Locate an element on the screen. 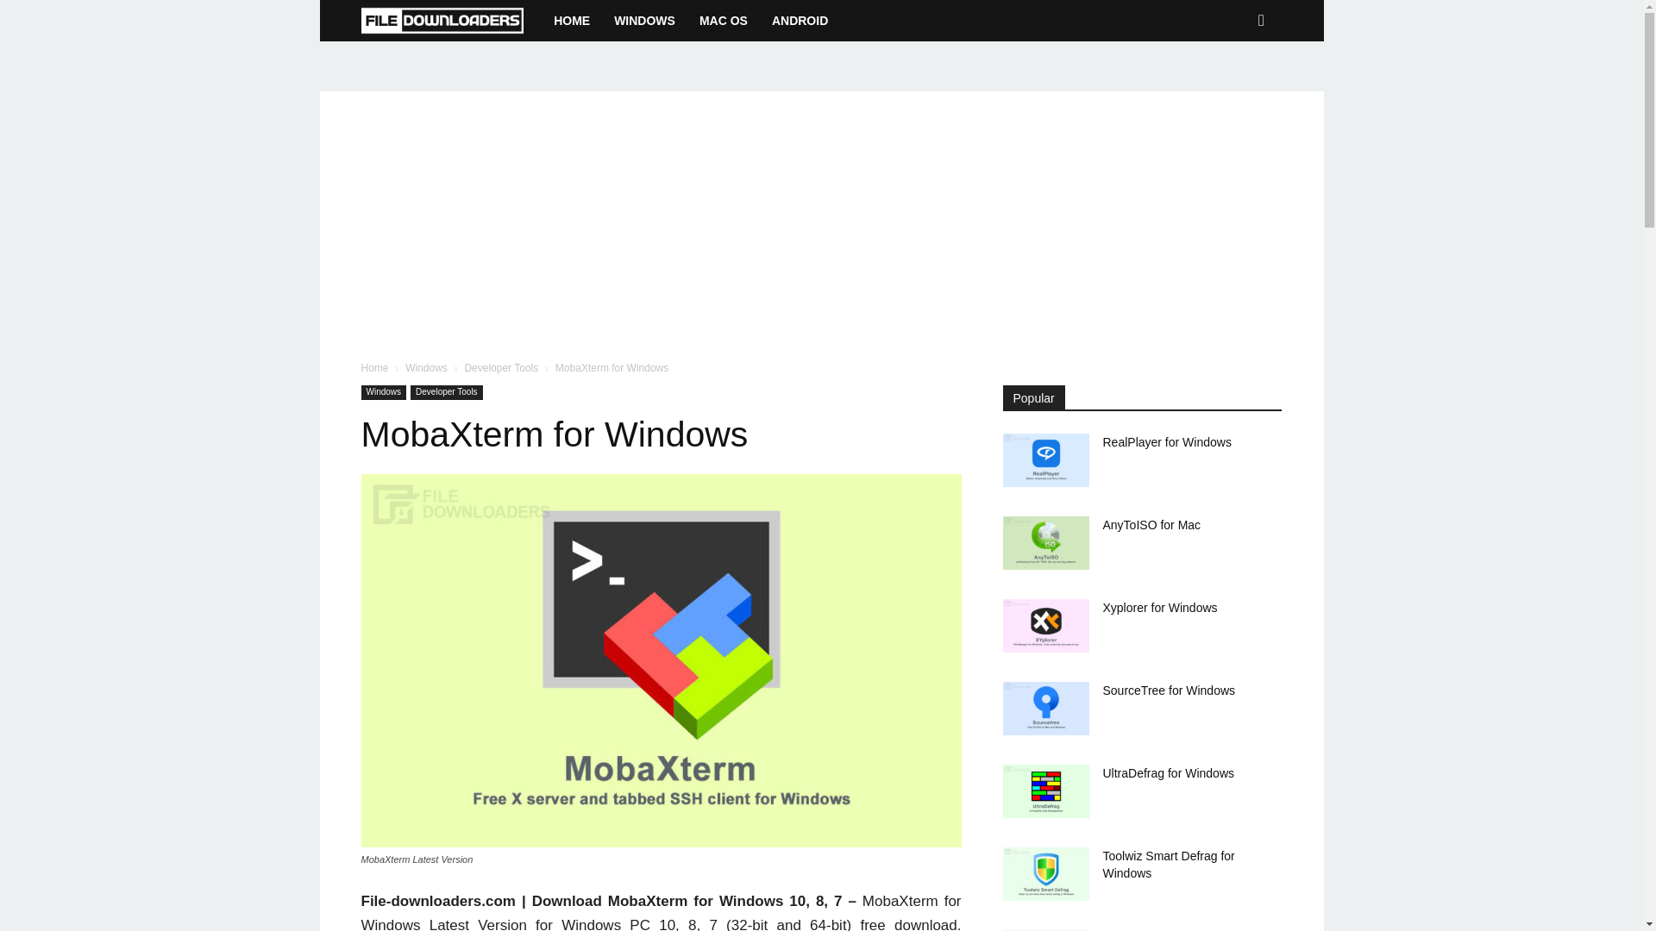 Image resolution: width=1656 pixels, height=931 pixels. View all posts in Windows is located at coordinates (426, 368).